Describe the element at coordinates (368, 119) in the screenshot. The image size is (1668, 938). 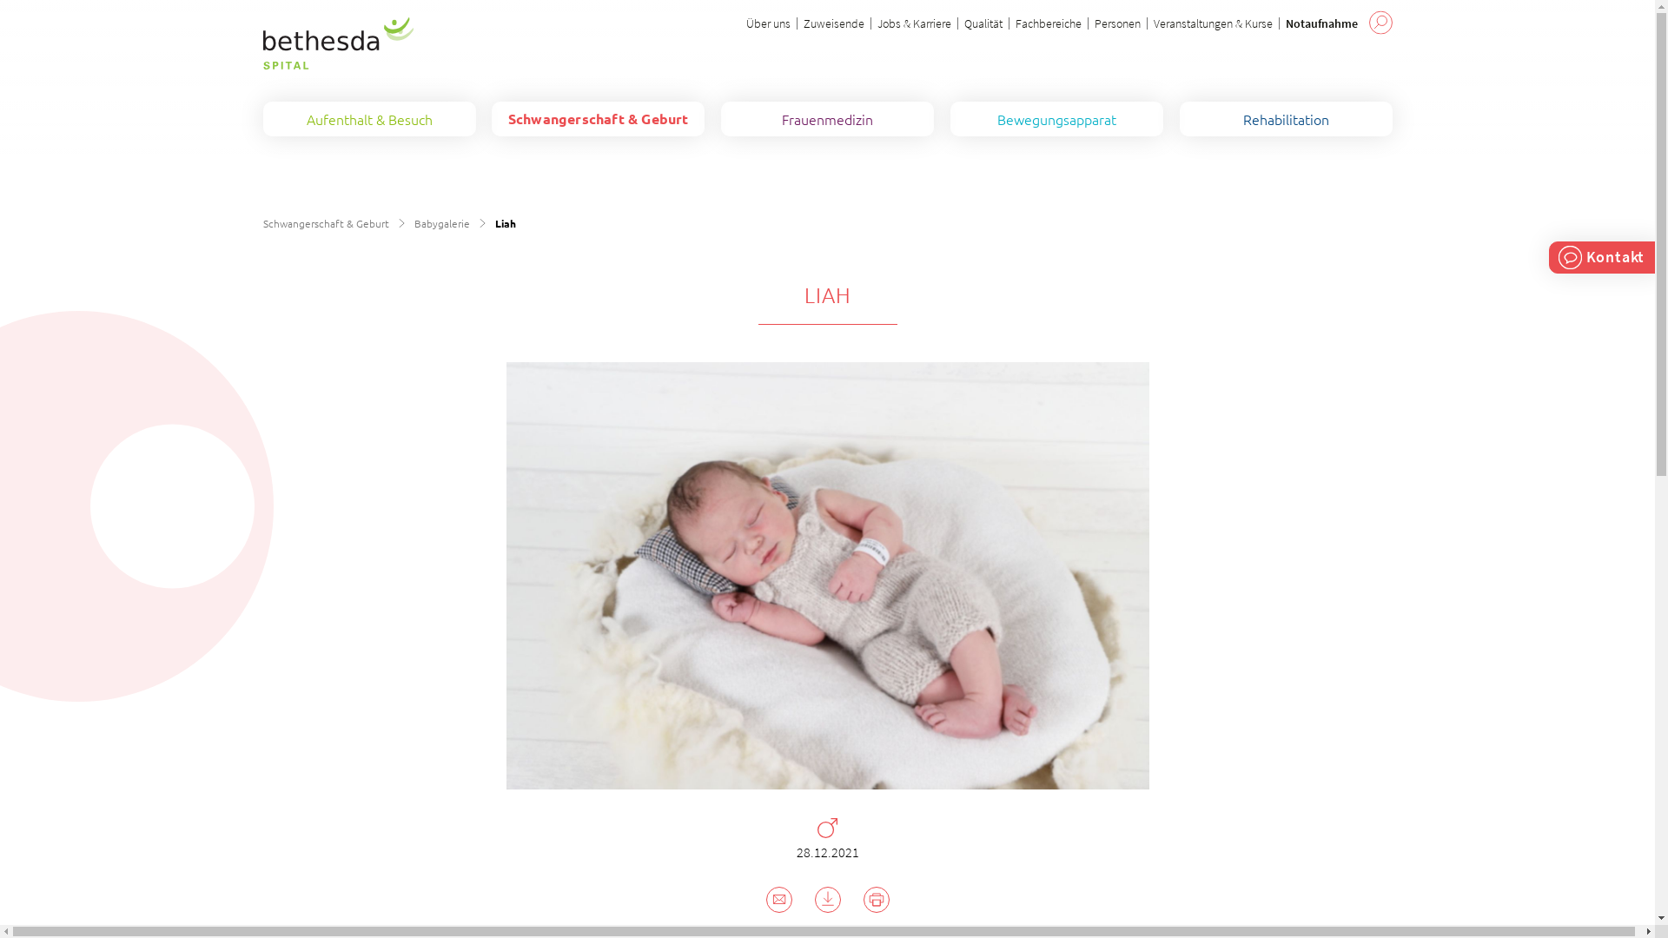
I see `Aufenthalt & Besuch` at that location.